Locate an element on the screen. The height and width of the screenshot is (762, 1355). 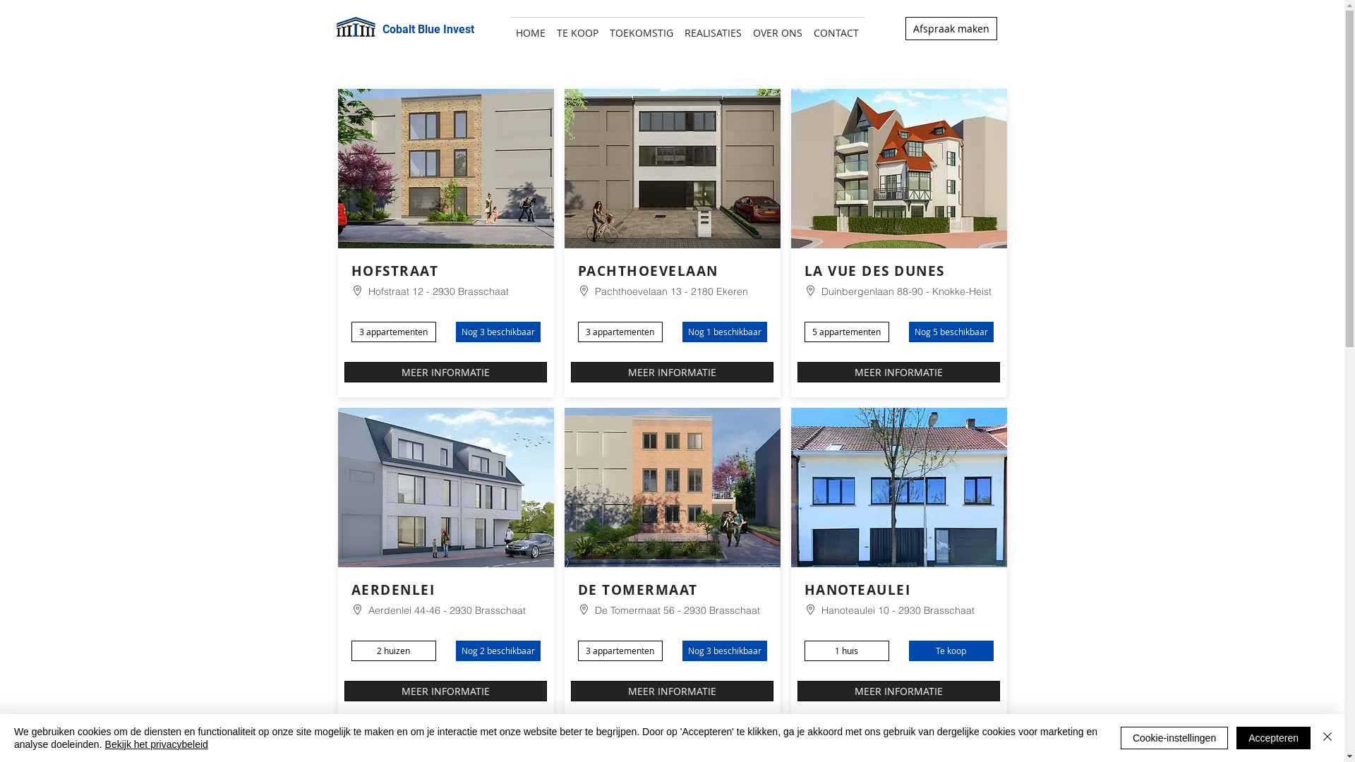
MEER INFORMATIE is located at coordinates (672, 373).